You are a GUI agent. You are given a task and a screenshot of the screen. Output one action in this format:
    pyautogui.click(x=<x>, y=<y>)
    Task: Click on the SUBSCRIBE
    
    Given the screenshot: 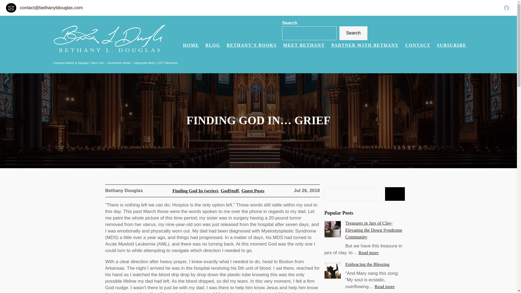 What is the action you would take?
    pyautogui.click(x=384, y=286)
    